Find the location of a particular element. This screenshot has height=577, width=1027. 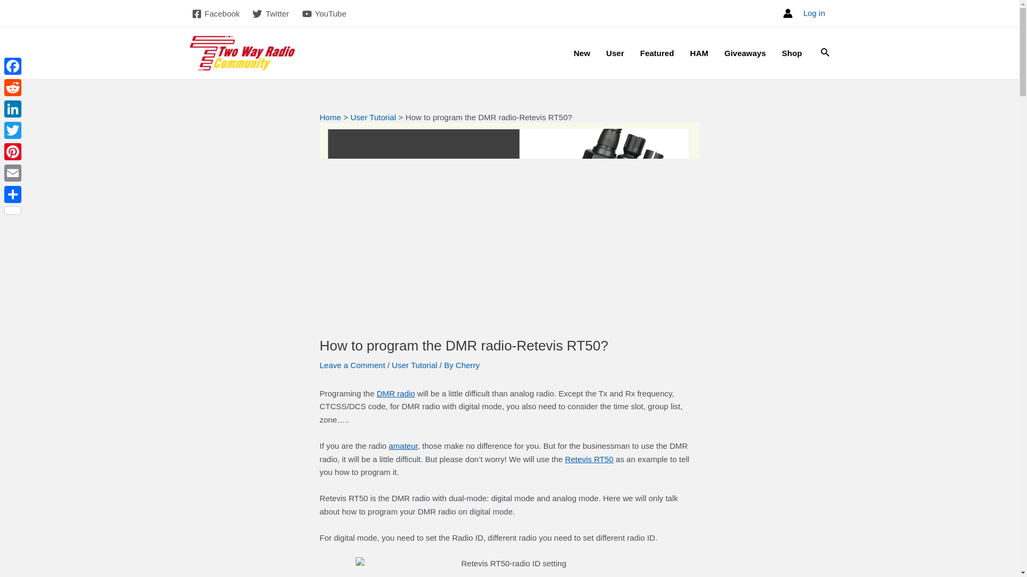

Facebook is located at coordinates (215, 14).